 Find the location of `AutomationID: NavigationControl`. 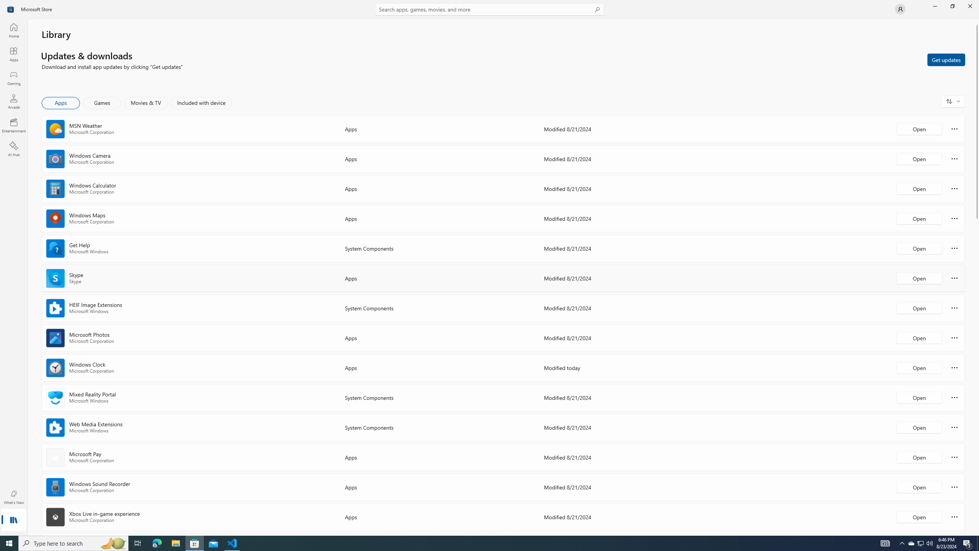

AutomationID: NavigationControl is located at coordinates (489, 268).